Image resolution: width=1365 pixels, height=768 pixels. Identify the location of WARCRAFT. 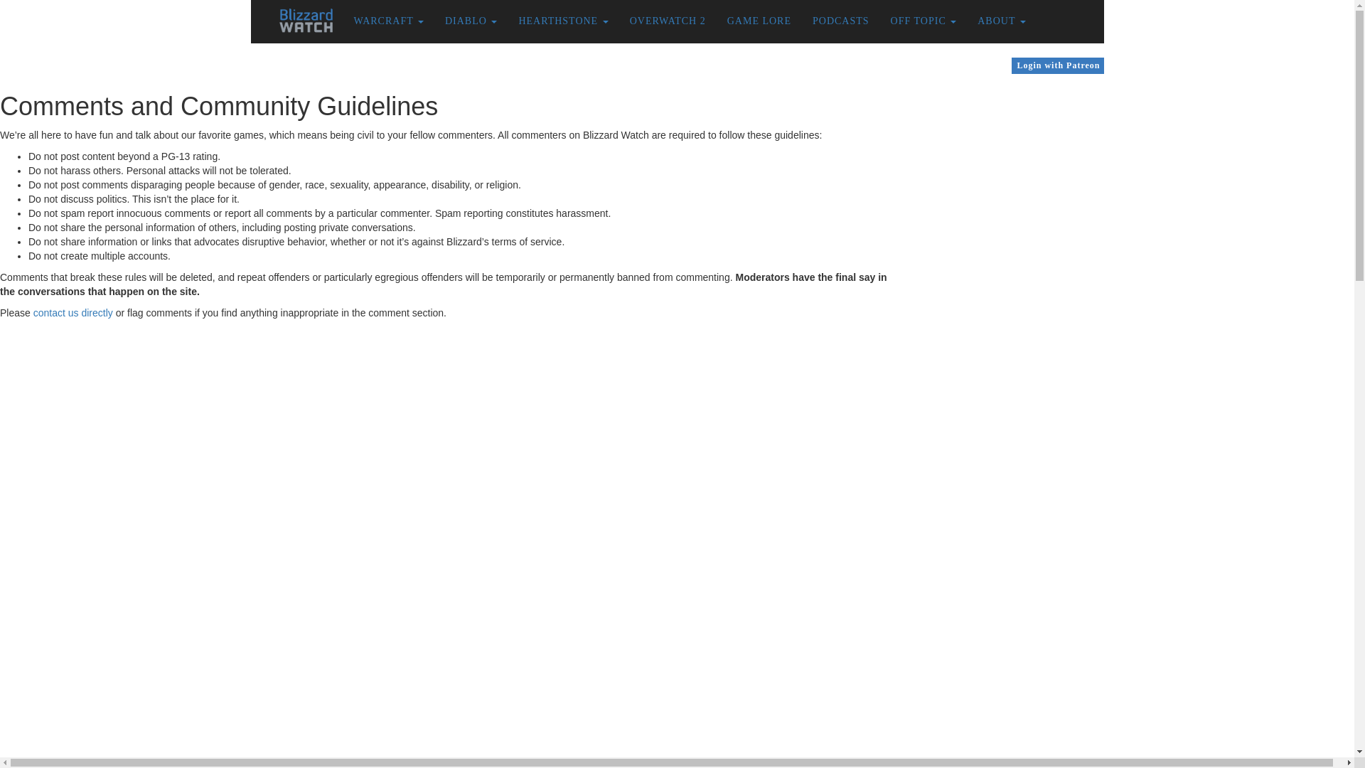
(388, 21).